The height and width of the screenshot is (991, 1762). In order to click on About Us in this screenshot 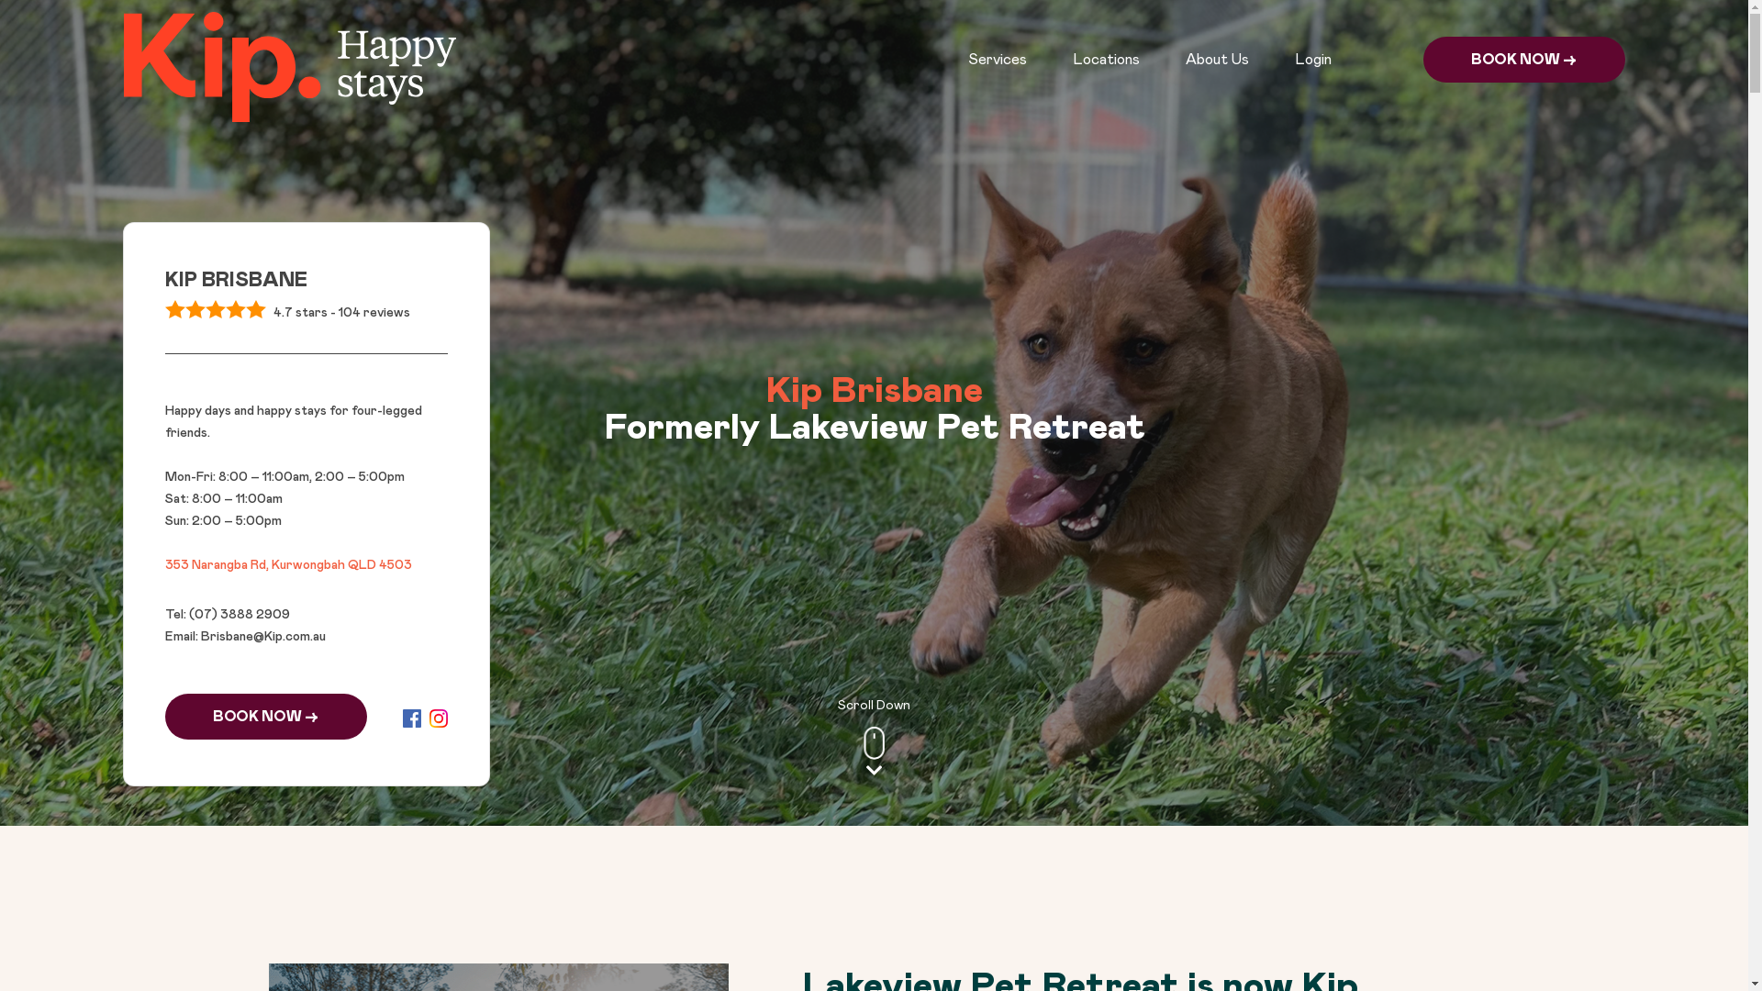, I will do `click(1217, 60)`.